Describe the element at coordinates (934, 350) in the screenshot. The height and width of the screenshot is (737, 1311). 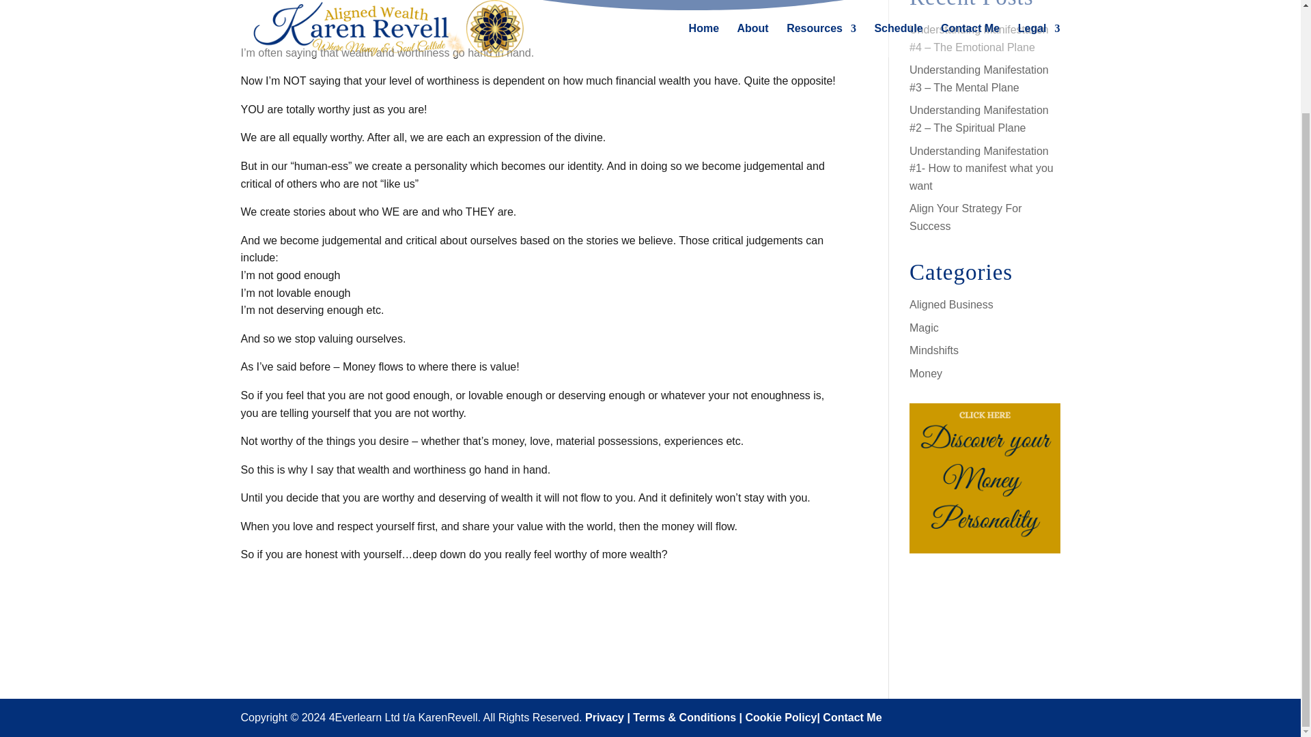
I see `Mindshifts` at that location.